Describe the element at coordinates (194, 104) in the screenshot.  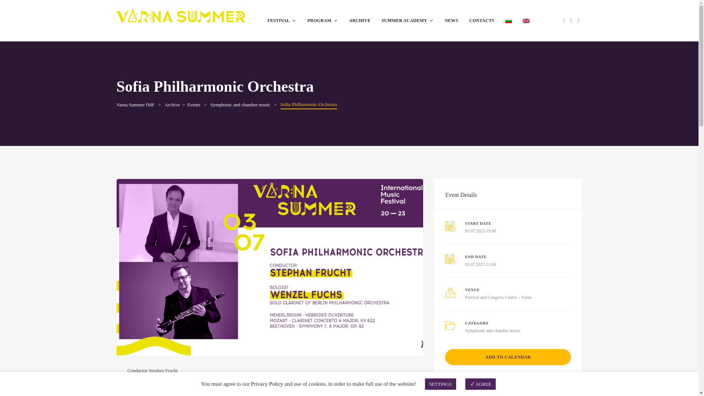
I see `Events` at that location.